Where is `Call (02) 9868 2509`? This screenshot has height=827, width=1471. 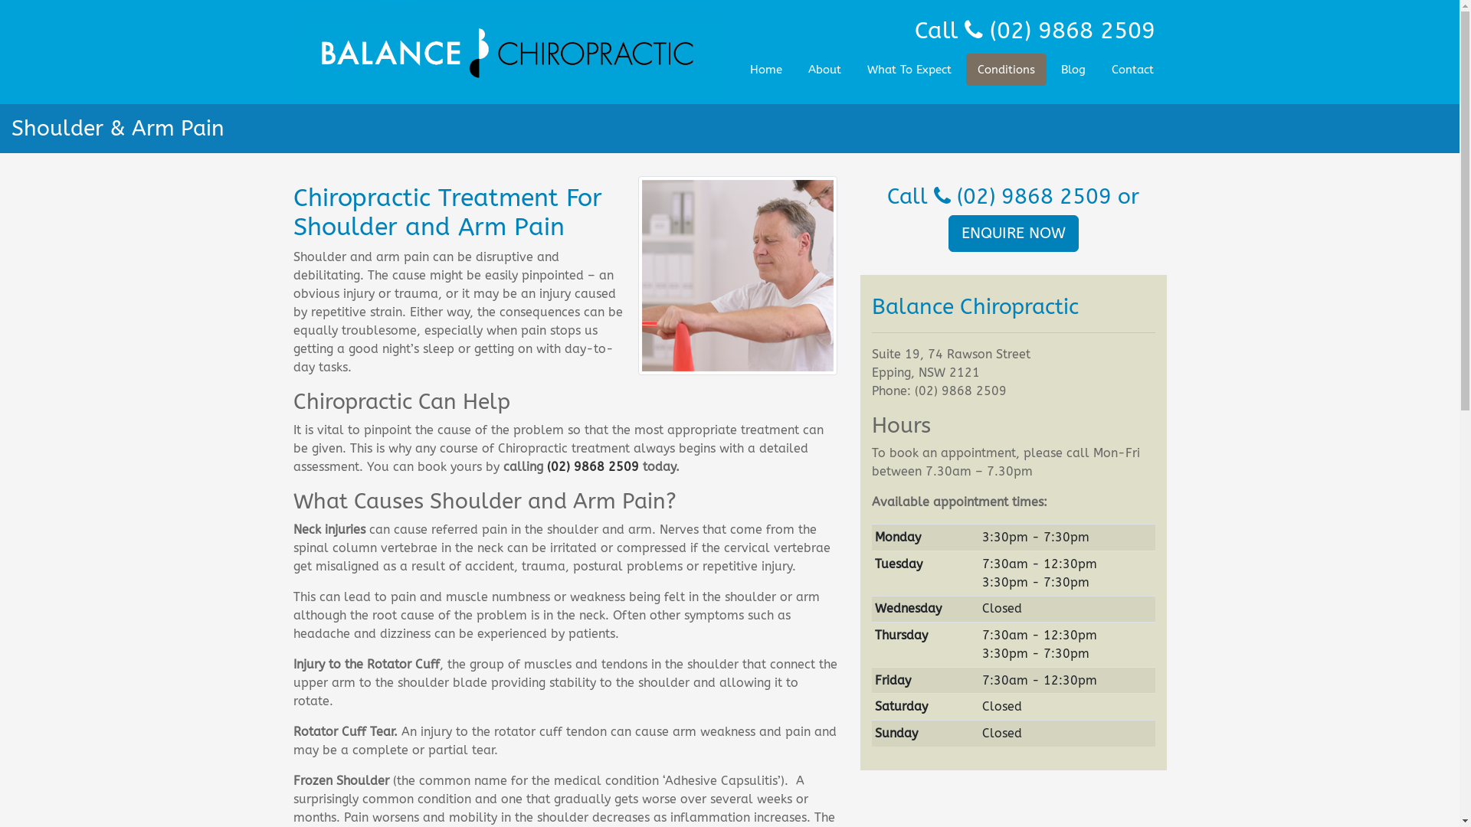
Call (02) 9868 2509 is located at coordinates (999, 196).